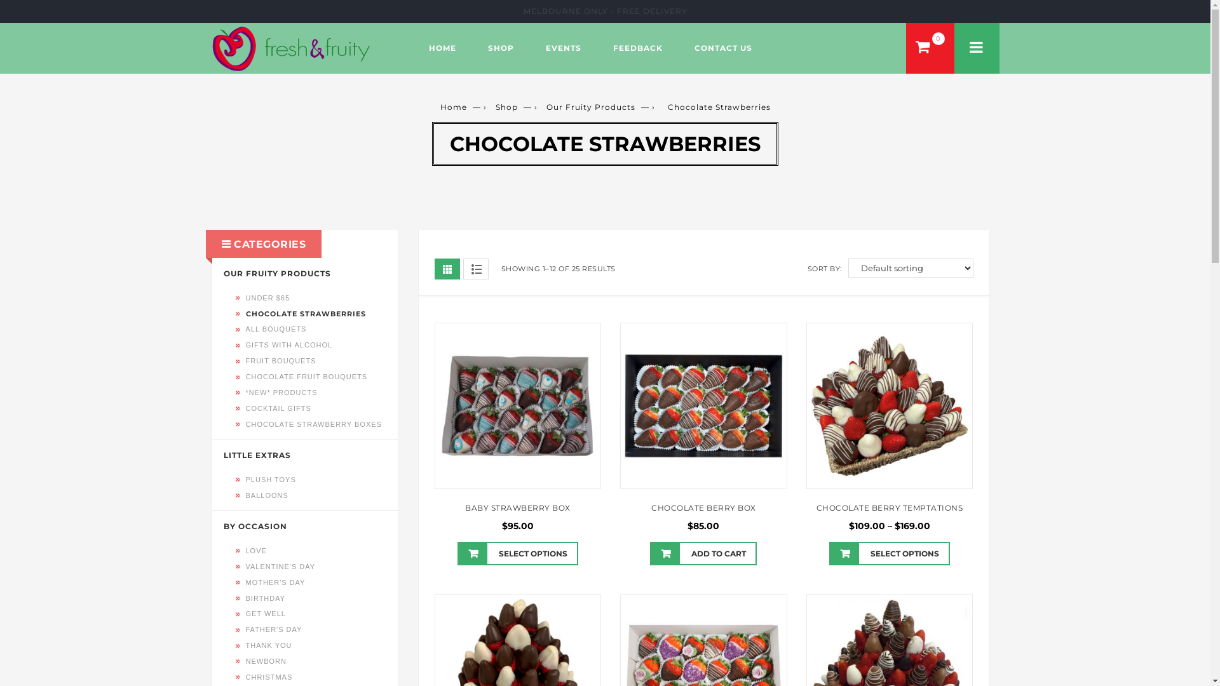 This screenshot has width=1220, height=686. What do you see at coordinates (269, 645) in the screenshot?
I see `THANK YOU` at bounding box center [269, 645].